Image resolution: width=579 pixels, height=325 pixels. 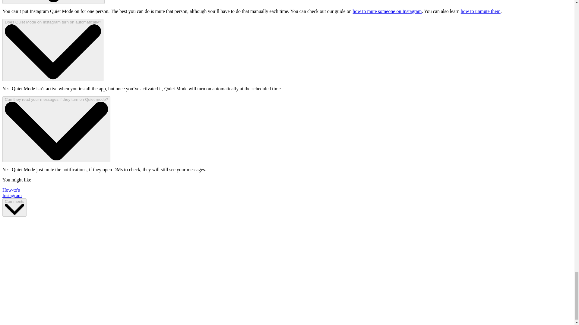 I want to click on how to unmute them, so click(x=481, y=11).